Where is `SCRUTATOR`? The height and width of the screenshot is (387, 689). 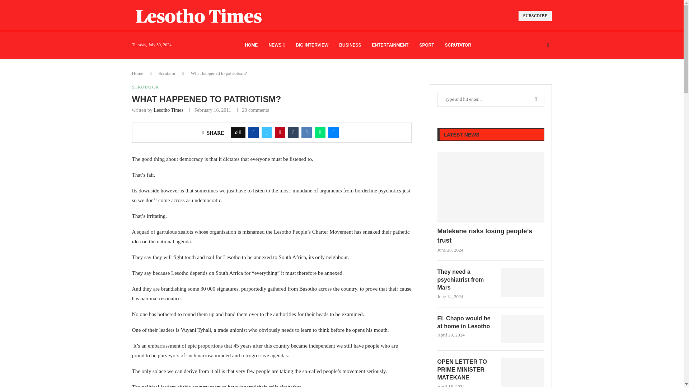 SCRUTATOR is located at coordinates (458, 45).